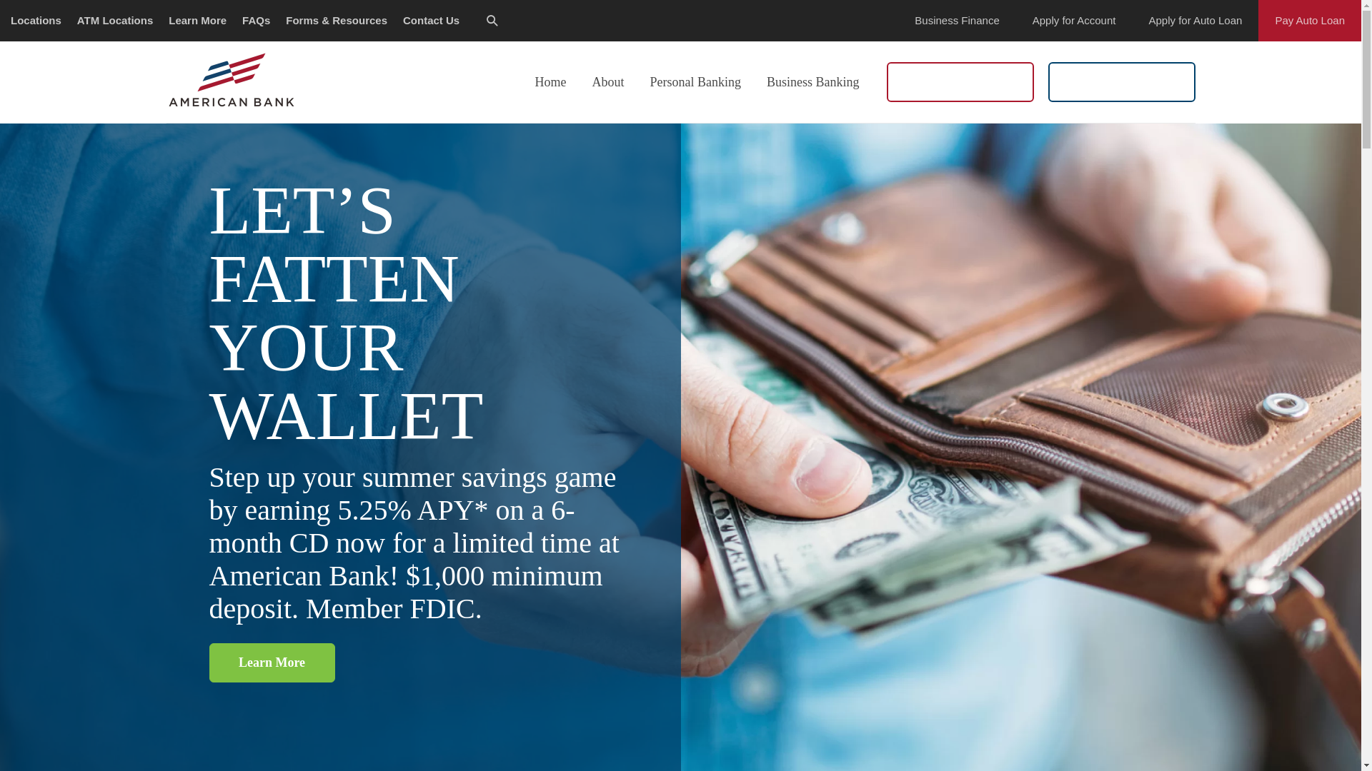 Image resolution: width=1372 pixels, height=771 pixels. I want to click on Locations, so click(36, 21).